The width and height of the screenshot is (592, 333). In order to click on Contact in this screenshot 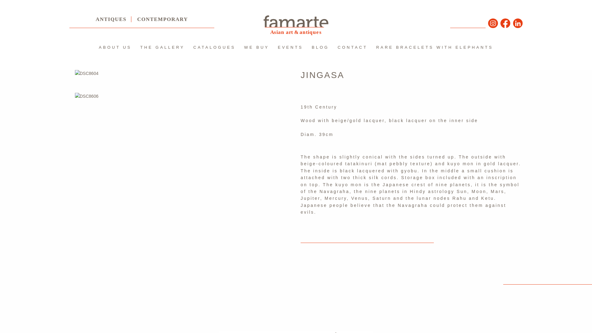, I will do `click(352, 47)`.